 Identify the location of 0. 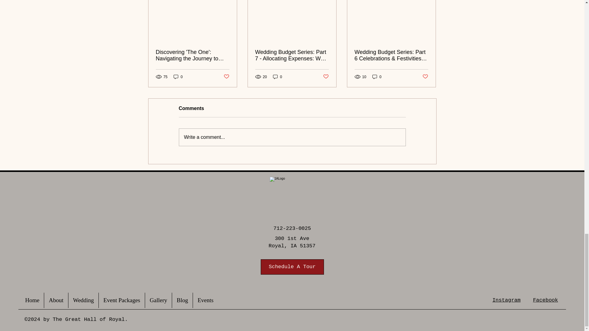
(277, 77).